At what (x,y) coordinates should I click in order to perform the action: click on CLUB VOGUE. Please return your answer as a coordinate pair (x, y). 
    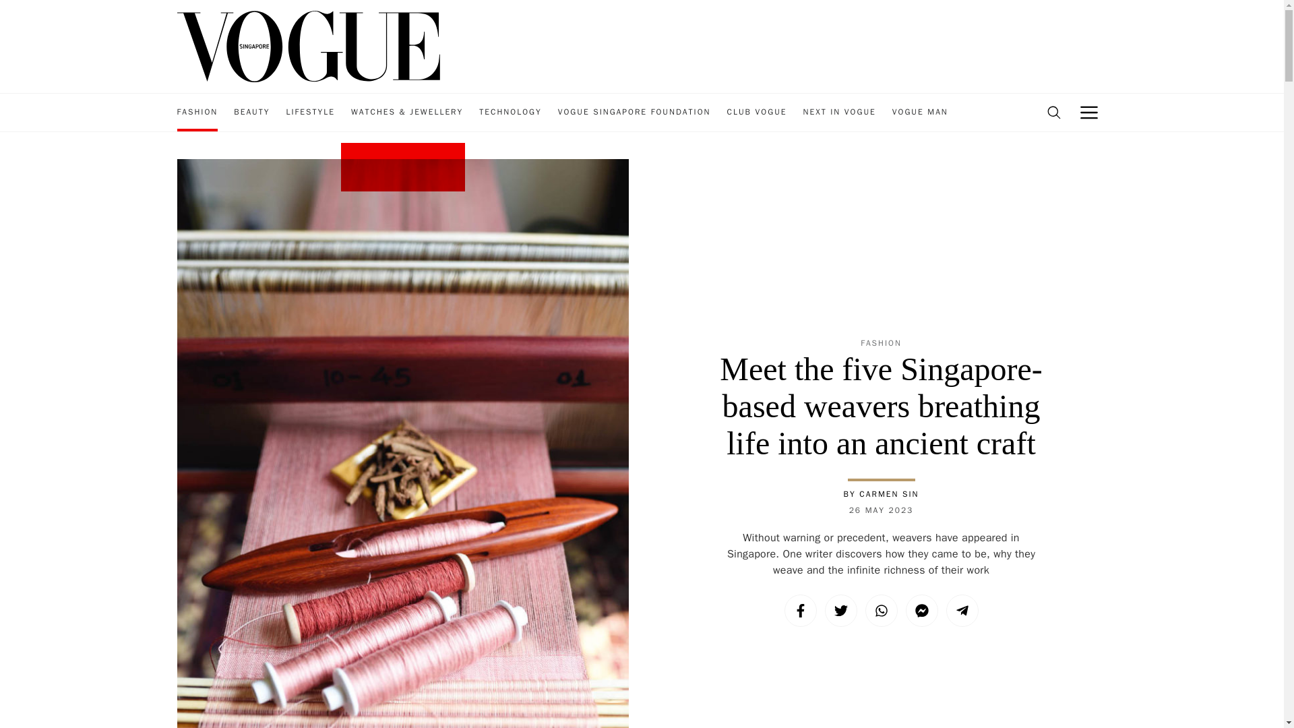
    Looking at the image, I should click on (756, 113).